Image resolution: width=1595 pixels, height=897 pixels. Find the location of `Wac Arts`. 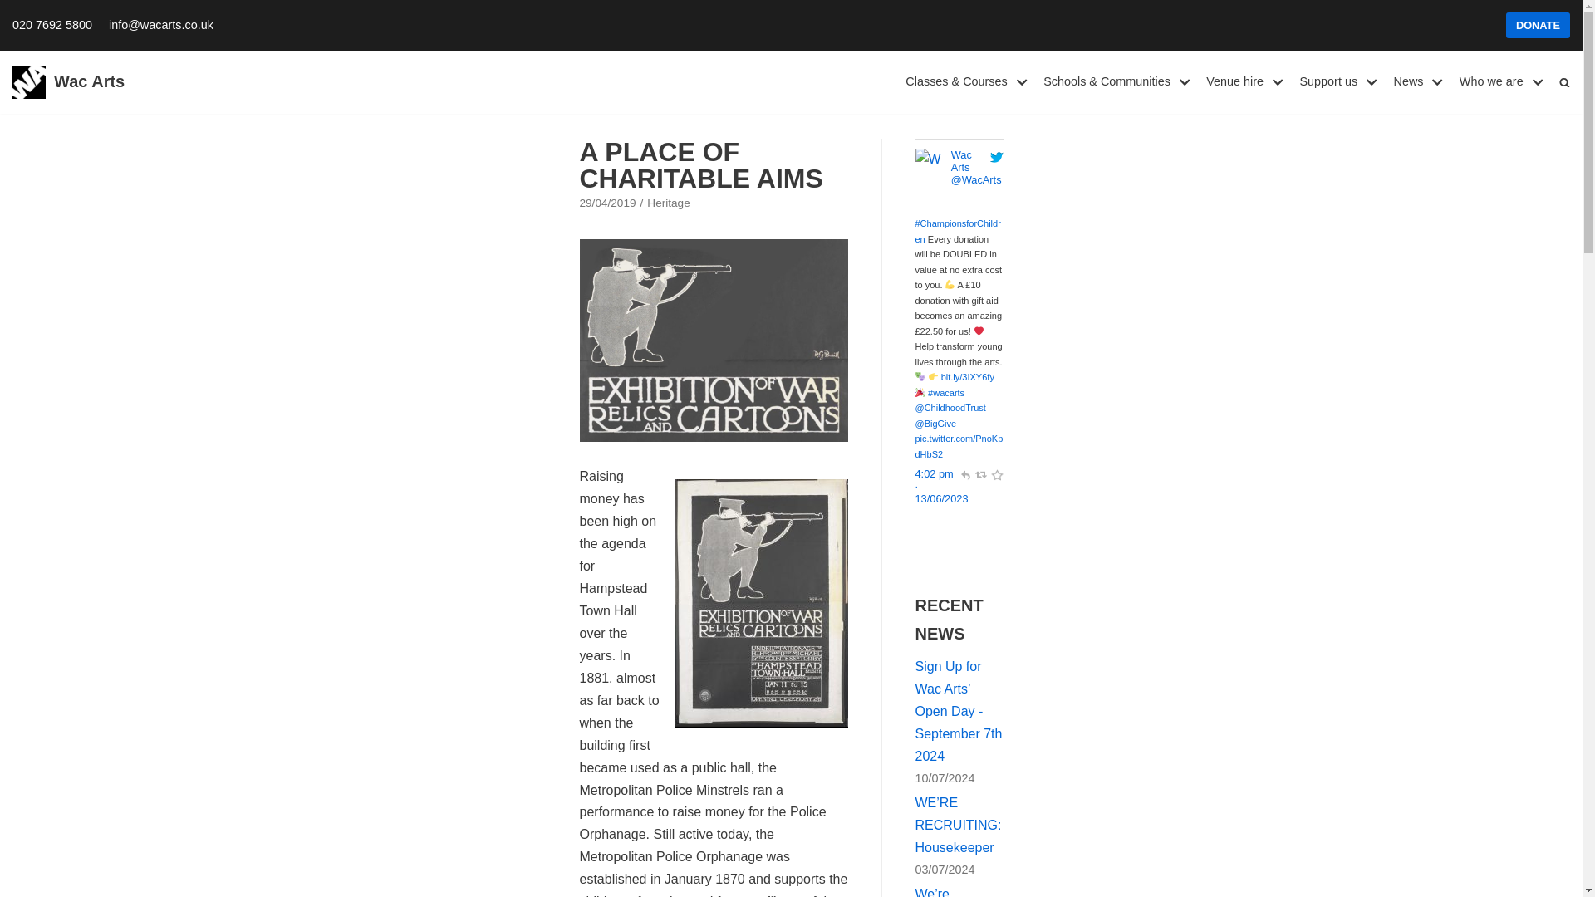

Wac Arts is located at coordinates (975, 179).